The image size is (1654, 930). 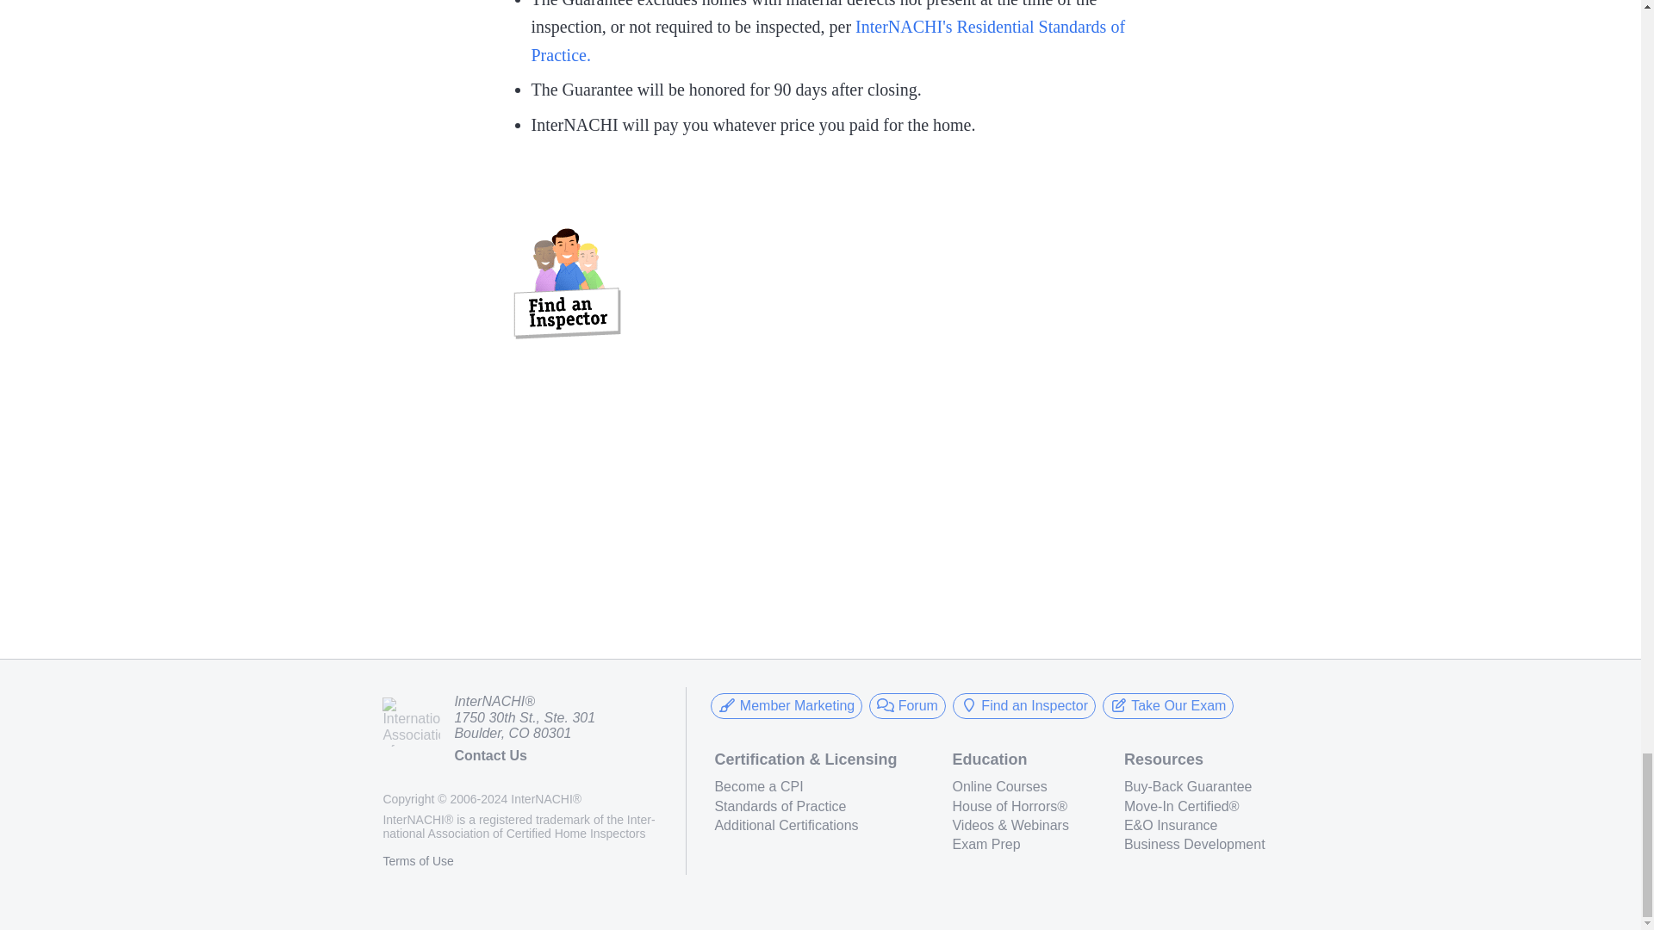 I want to click on Forum, so click(x=908, y=705).